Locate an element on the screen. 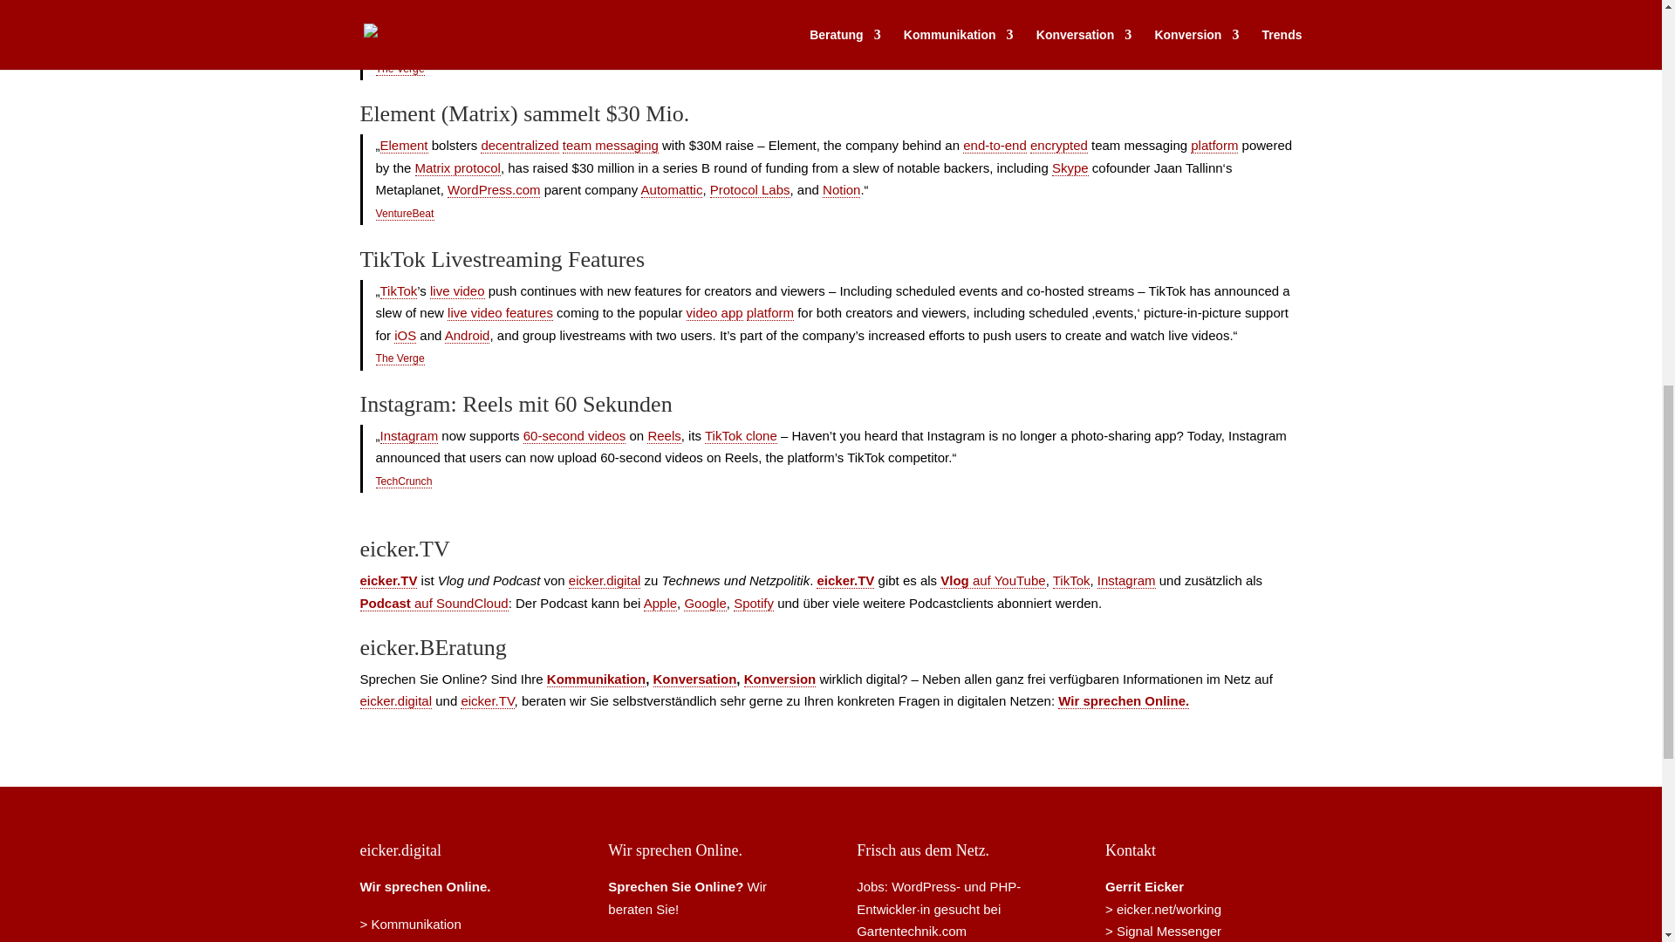  Kommunikationsberatung is located at coordinates (410, 924).